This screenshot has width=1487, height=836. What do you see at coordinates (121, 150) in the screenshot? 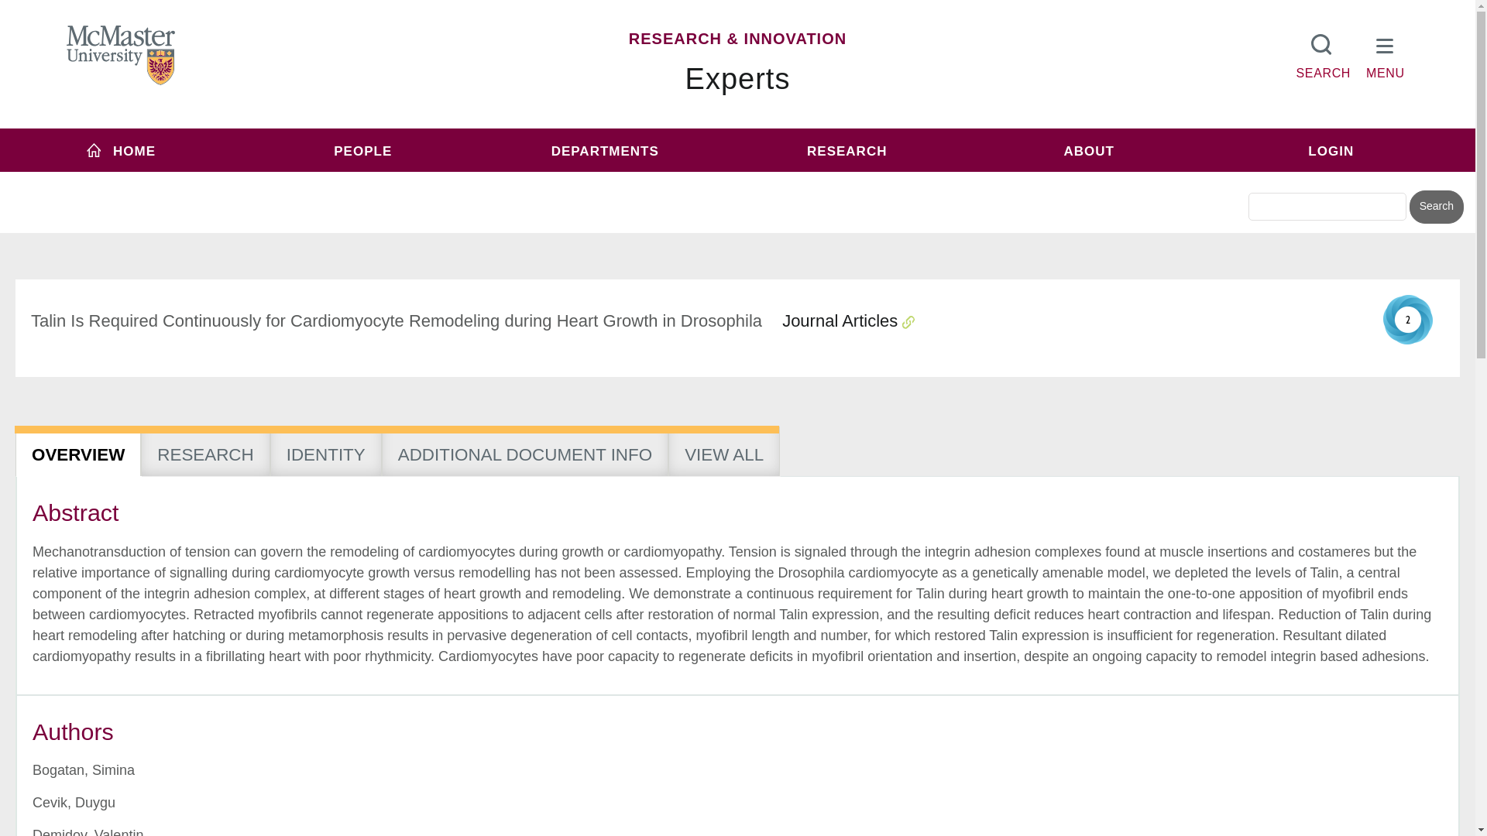
I see `Home menu item` at bounding box center [121, 150].